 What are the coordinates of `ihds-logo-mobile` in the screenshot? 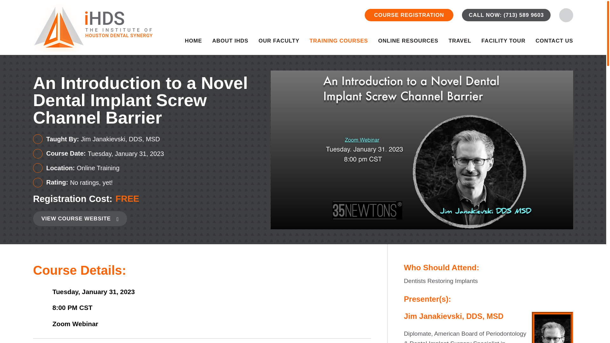 It's located at (93, 27).